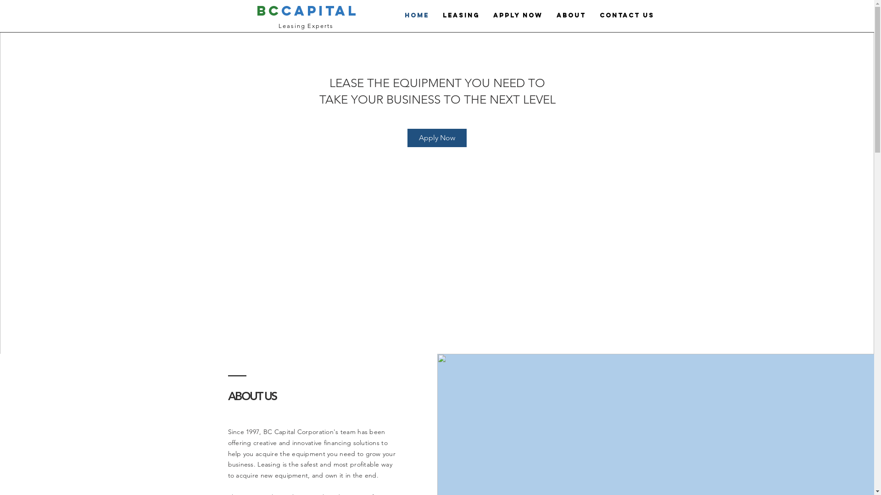 This screenshot has height=495, width=881. What do you see at coordinates (518, 16) in the screenshot?
I see `Apply Now` at bounding box center [518, 16].